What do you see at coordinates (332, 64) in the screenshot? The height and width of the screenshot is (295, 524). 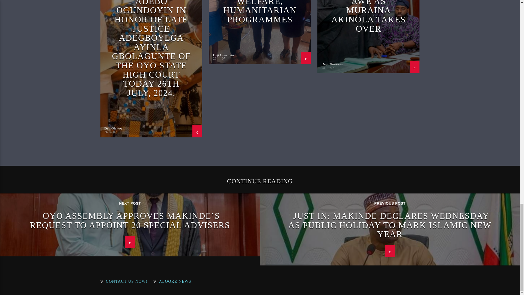 I see `Posts by Deji Olawoyin` at bounding box center [332, 64].